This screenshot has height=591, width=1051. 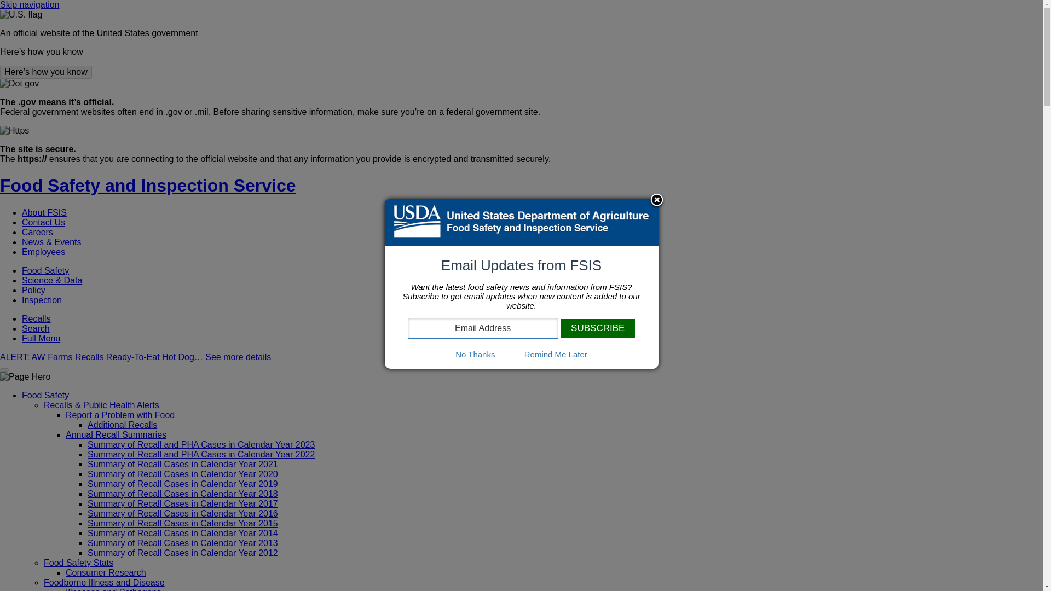 What do you see at coordinates (44, 222) in the screenshot?
I see `Contact Us` at bounding box center [44, 222].